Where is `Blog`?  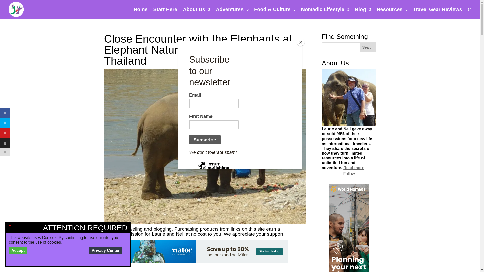 Blog is located at coordinates (363, 13).